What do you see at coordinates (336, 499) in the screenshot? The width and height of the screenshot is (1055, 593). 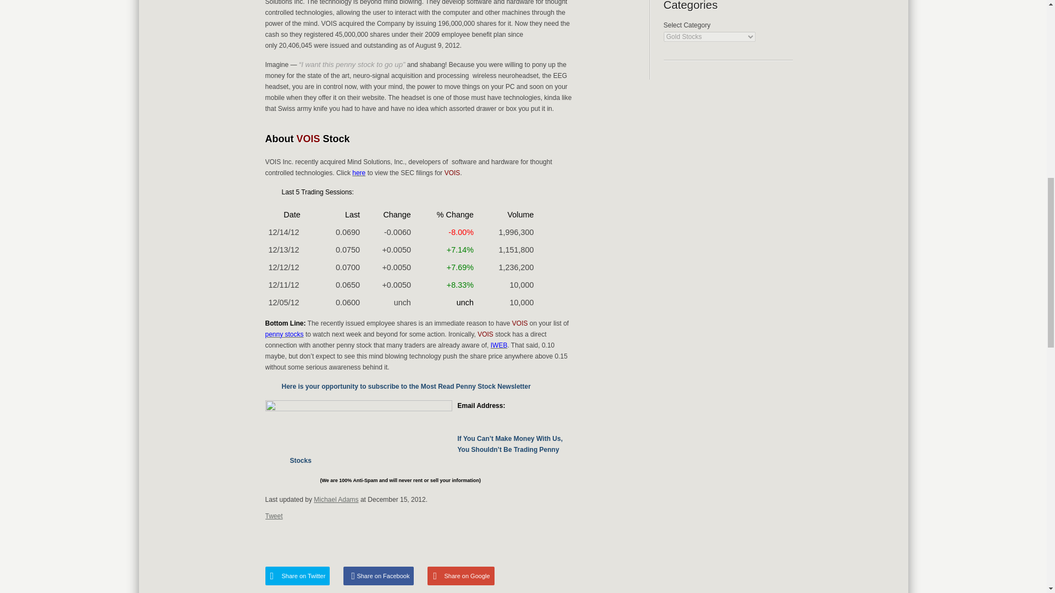 I see `Michael Adams` at bounding box center [336, 499].